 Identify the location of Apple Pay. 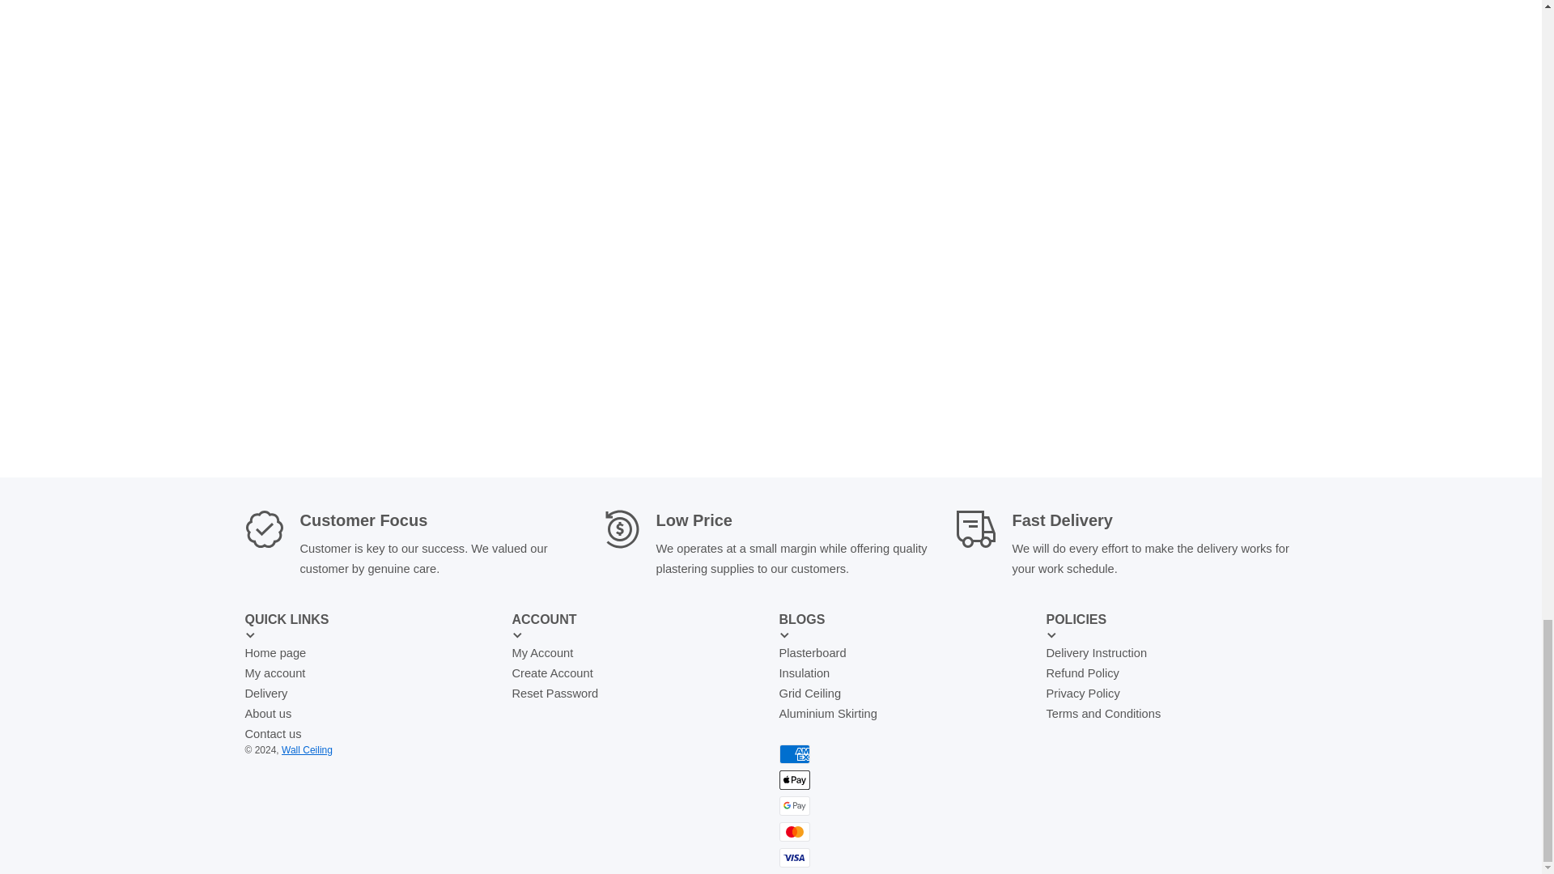
(793, 780).